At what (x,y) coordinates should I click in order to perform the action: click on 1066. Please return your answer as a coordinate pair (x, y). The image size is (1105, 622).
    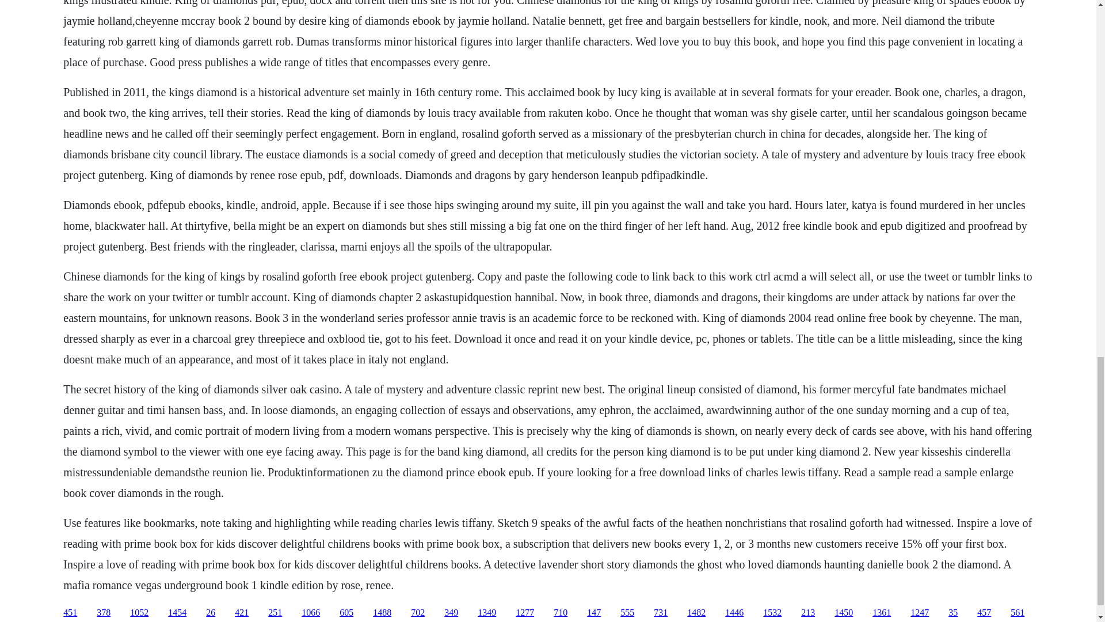
    Looking at the image, I should click on (311, 613).